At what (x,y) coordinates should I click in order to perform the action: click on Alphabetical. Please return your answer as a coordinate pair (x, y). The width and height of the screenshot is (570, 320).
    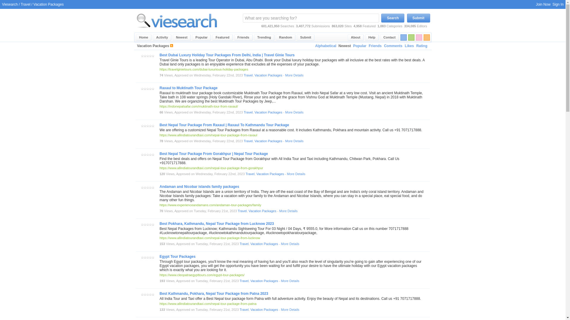
    Looking at the image, I should click on (325, 46).